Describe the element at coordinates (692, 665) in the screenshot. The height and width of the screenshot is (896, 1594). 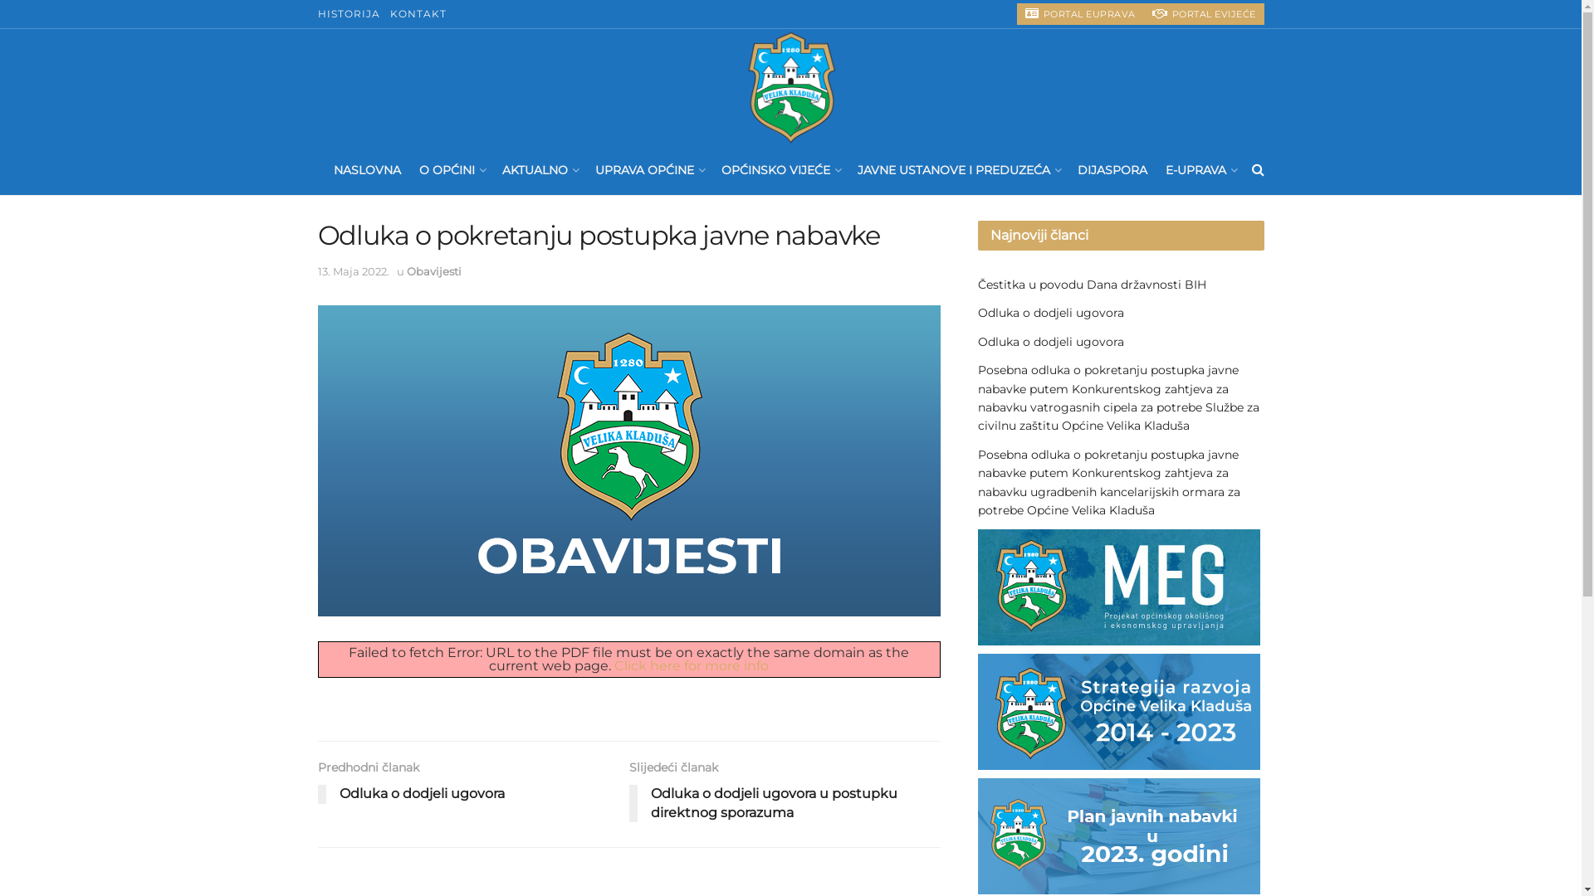
I see `Click here for more info` at that location.